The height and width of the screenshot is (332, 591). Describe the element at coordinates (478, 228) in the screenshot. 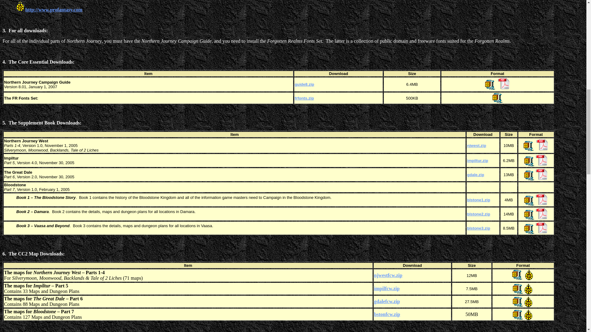

I see `blstone3.zip` at that location.